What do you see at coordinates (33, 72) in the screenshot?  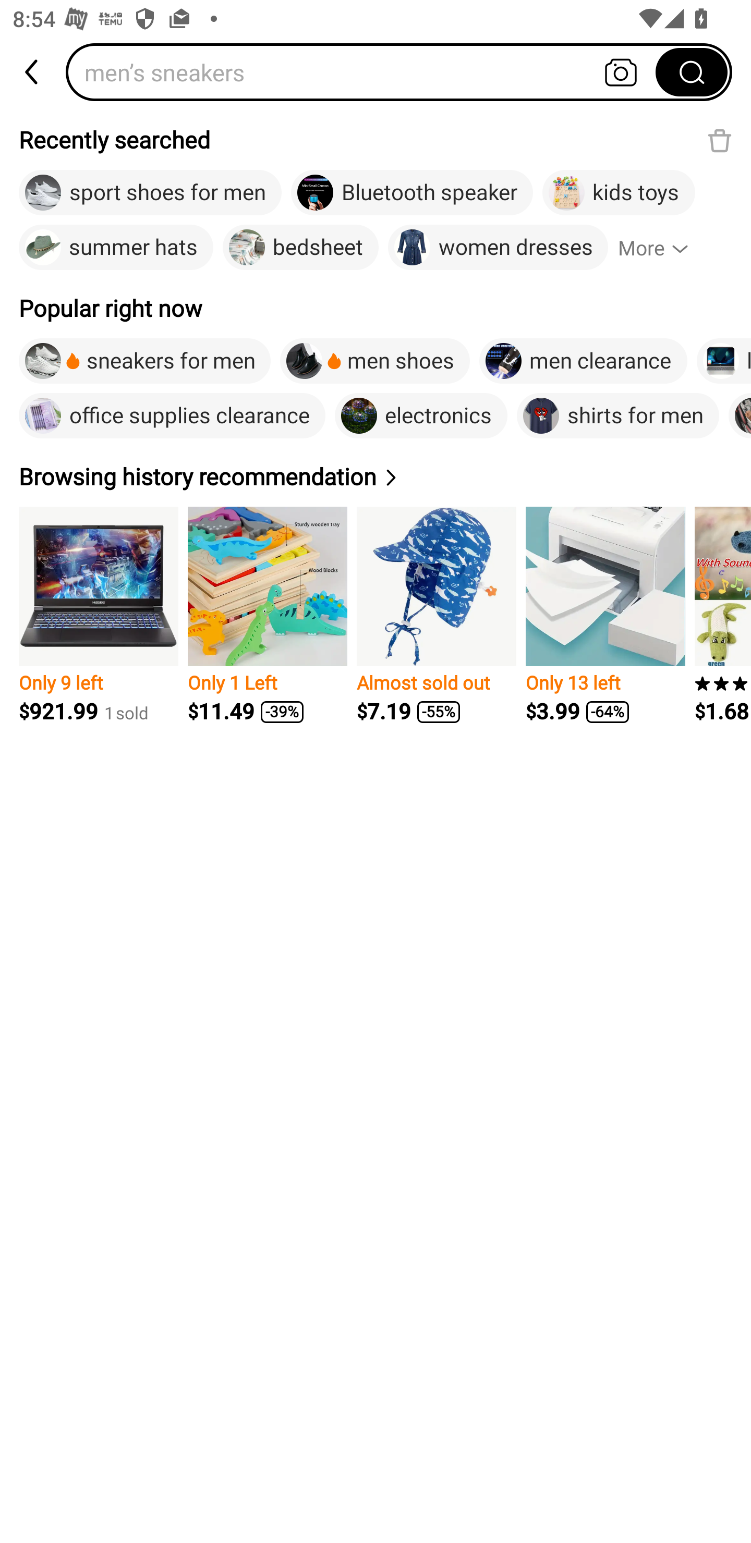 I see `back` at bounding box center [33, 72].